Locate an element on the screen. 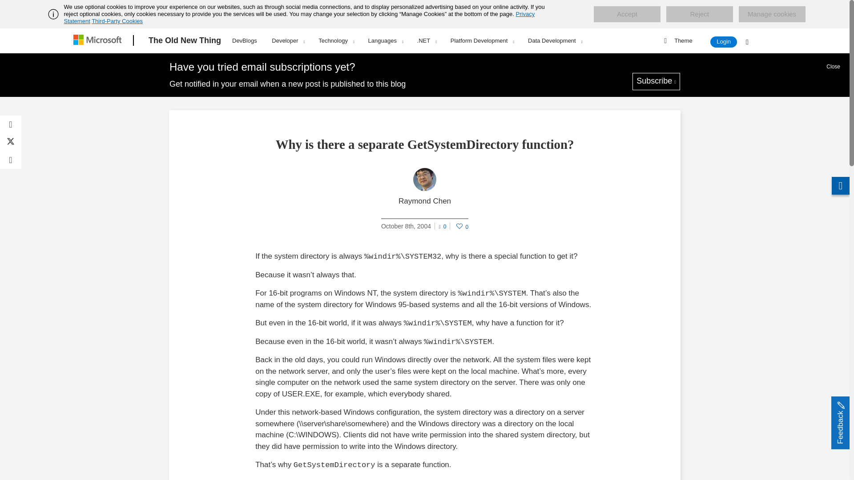  The Old New Thing is located at coordinates (185, 40).